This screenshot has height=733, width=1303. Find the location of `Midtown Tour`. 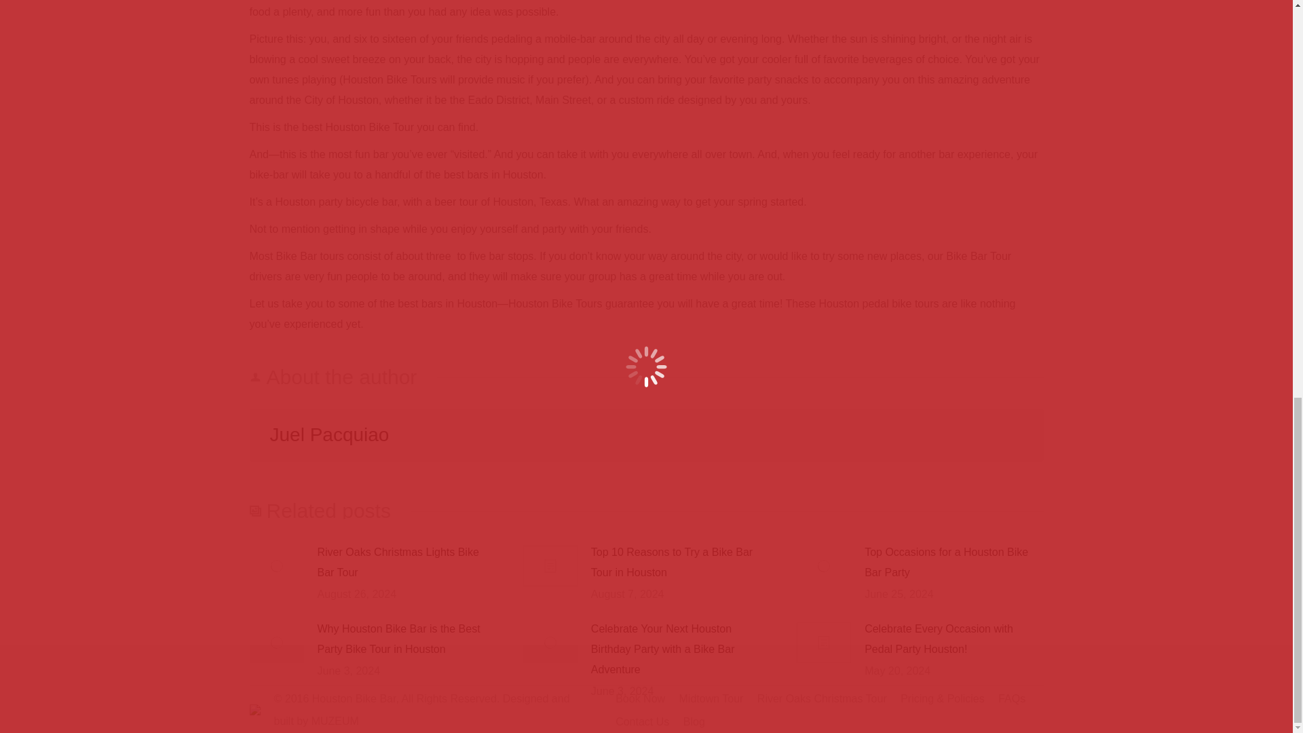

Midtown Tour is located at coordinates (711, 699).